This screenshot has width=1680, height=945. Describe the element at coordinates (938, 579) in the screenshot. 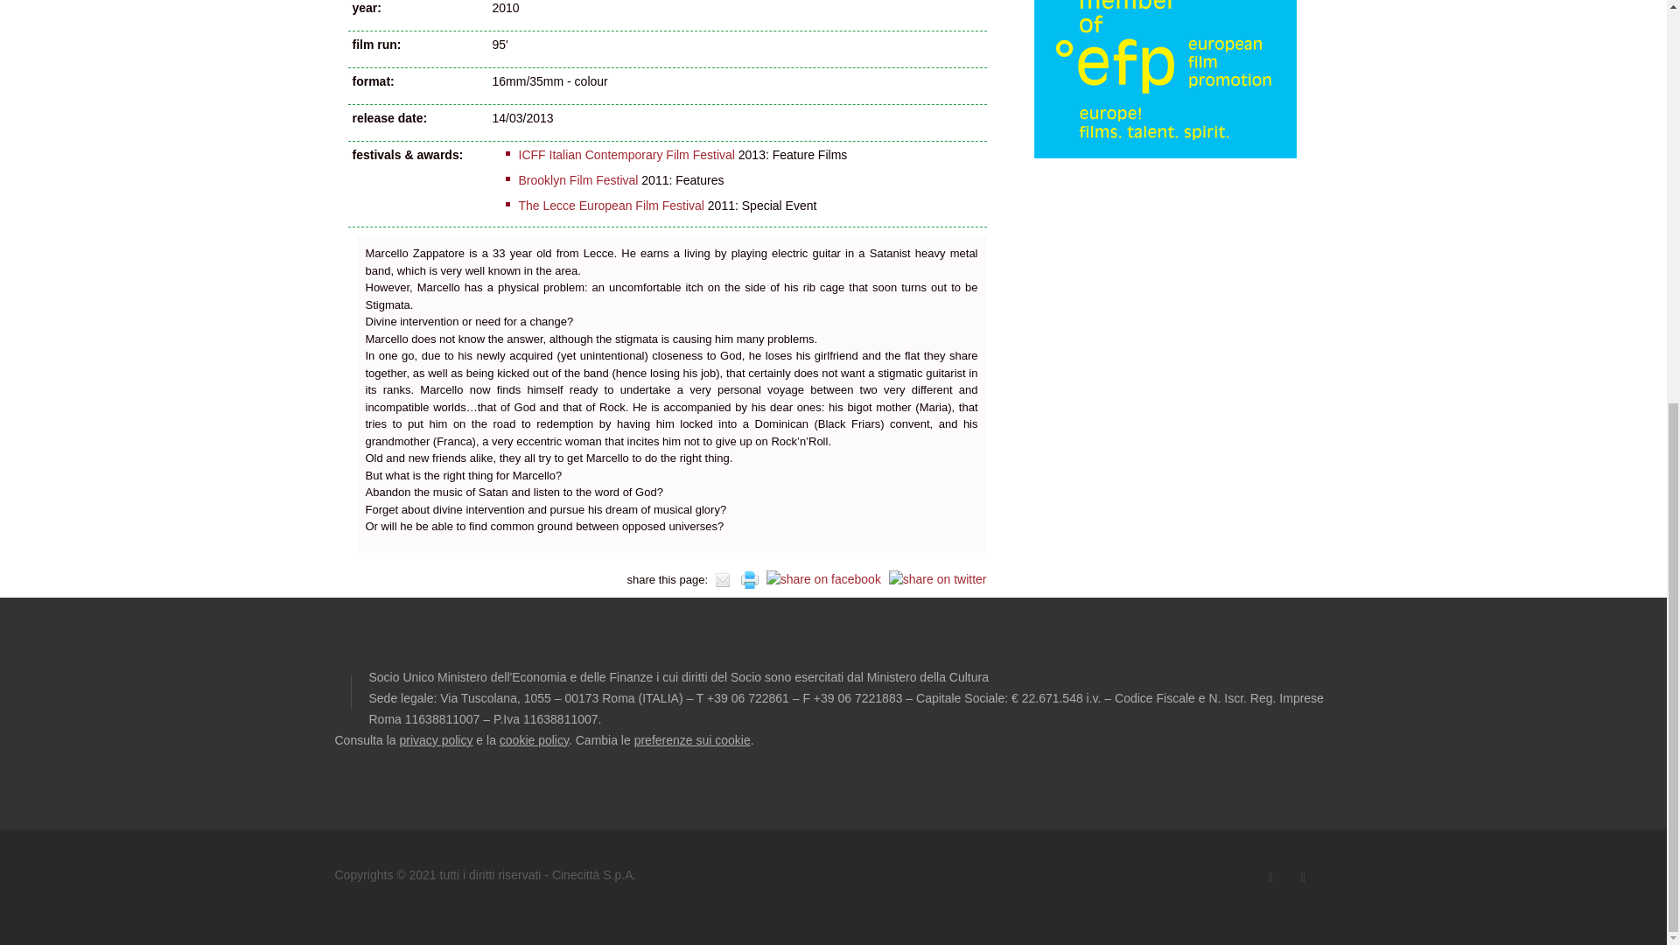

I see `share on twitter` at that location.